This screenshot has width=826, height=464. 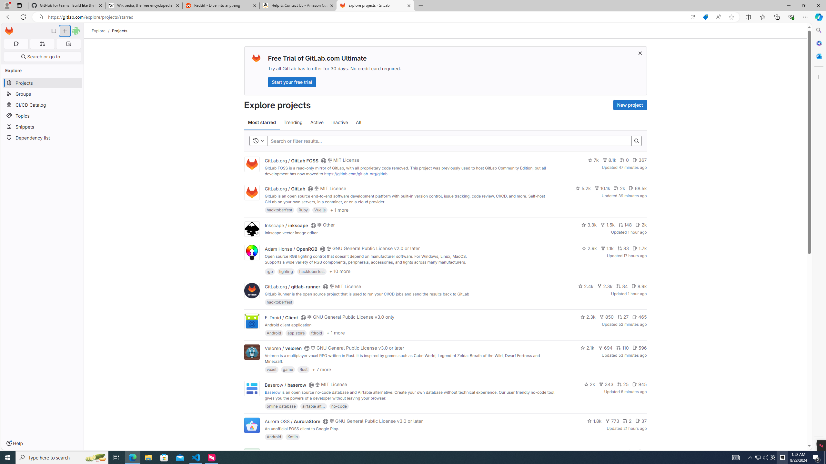 What do you see at coordinates (272, 392) in the screenshot?
I see `Baserow` at bounding box center [272, 392].